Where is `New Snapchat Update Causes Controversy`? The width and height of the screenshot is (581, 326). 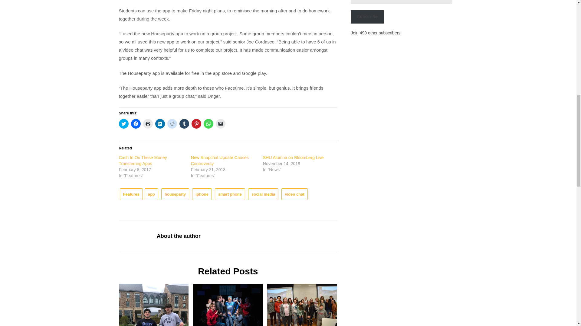 New Snapchat Update Causes Controversy is located at coordinates (220, 161).